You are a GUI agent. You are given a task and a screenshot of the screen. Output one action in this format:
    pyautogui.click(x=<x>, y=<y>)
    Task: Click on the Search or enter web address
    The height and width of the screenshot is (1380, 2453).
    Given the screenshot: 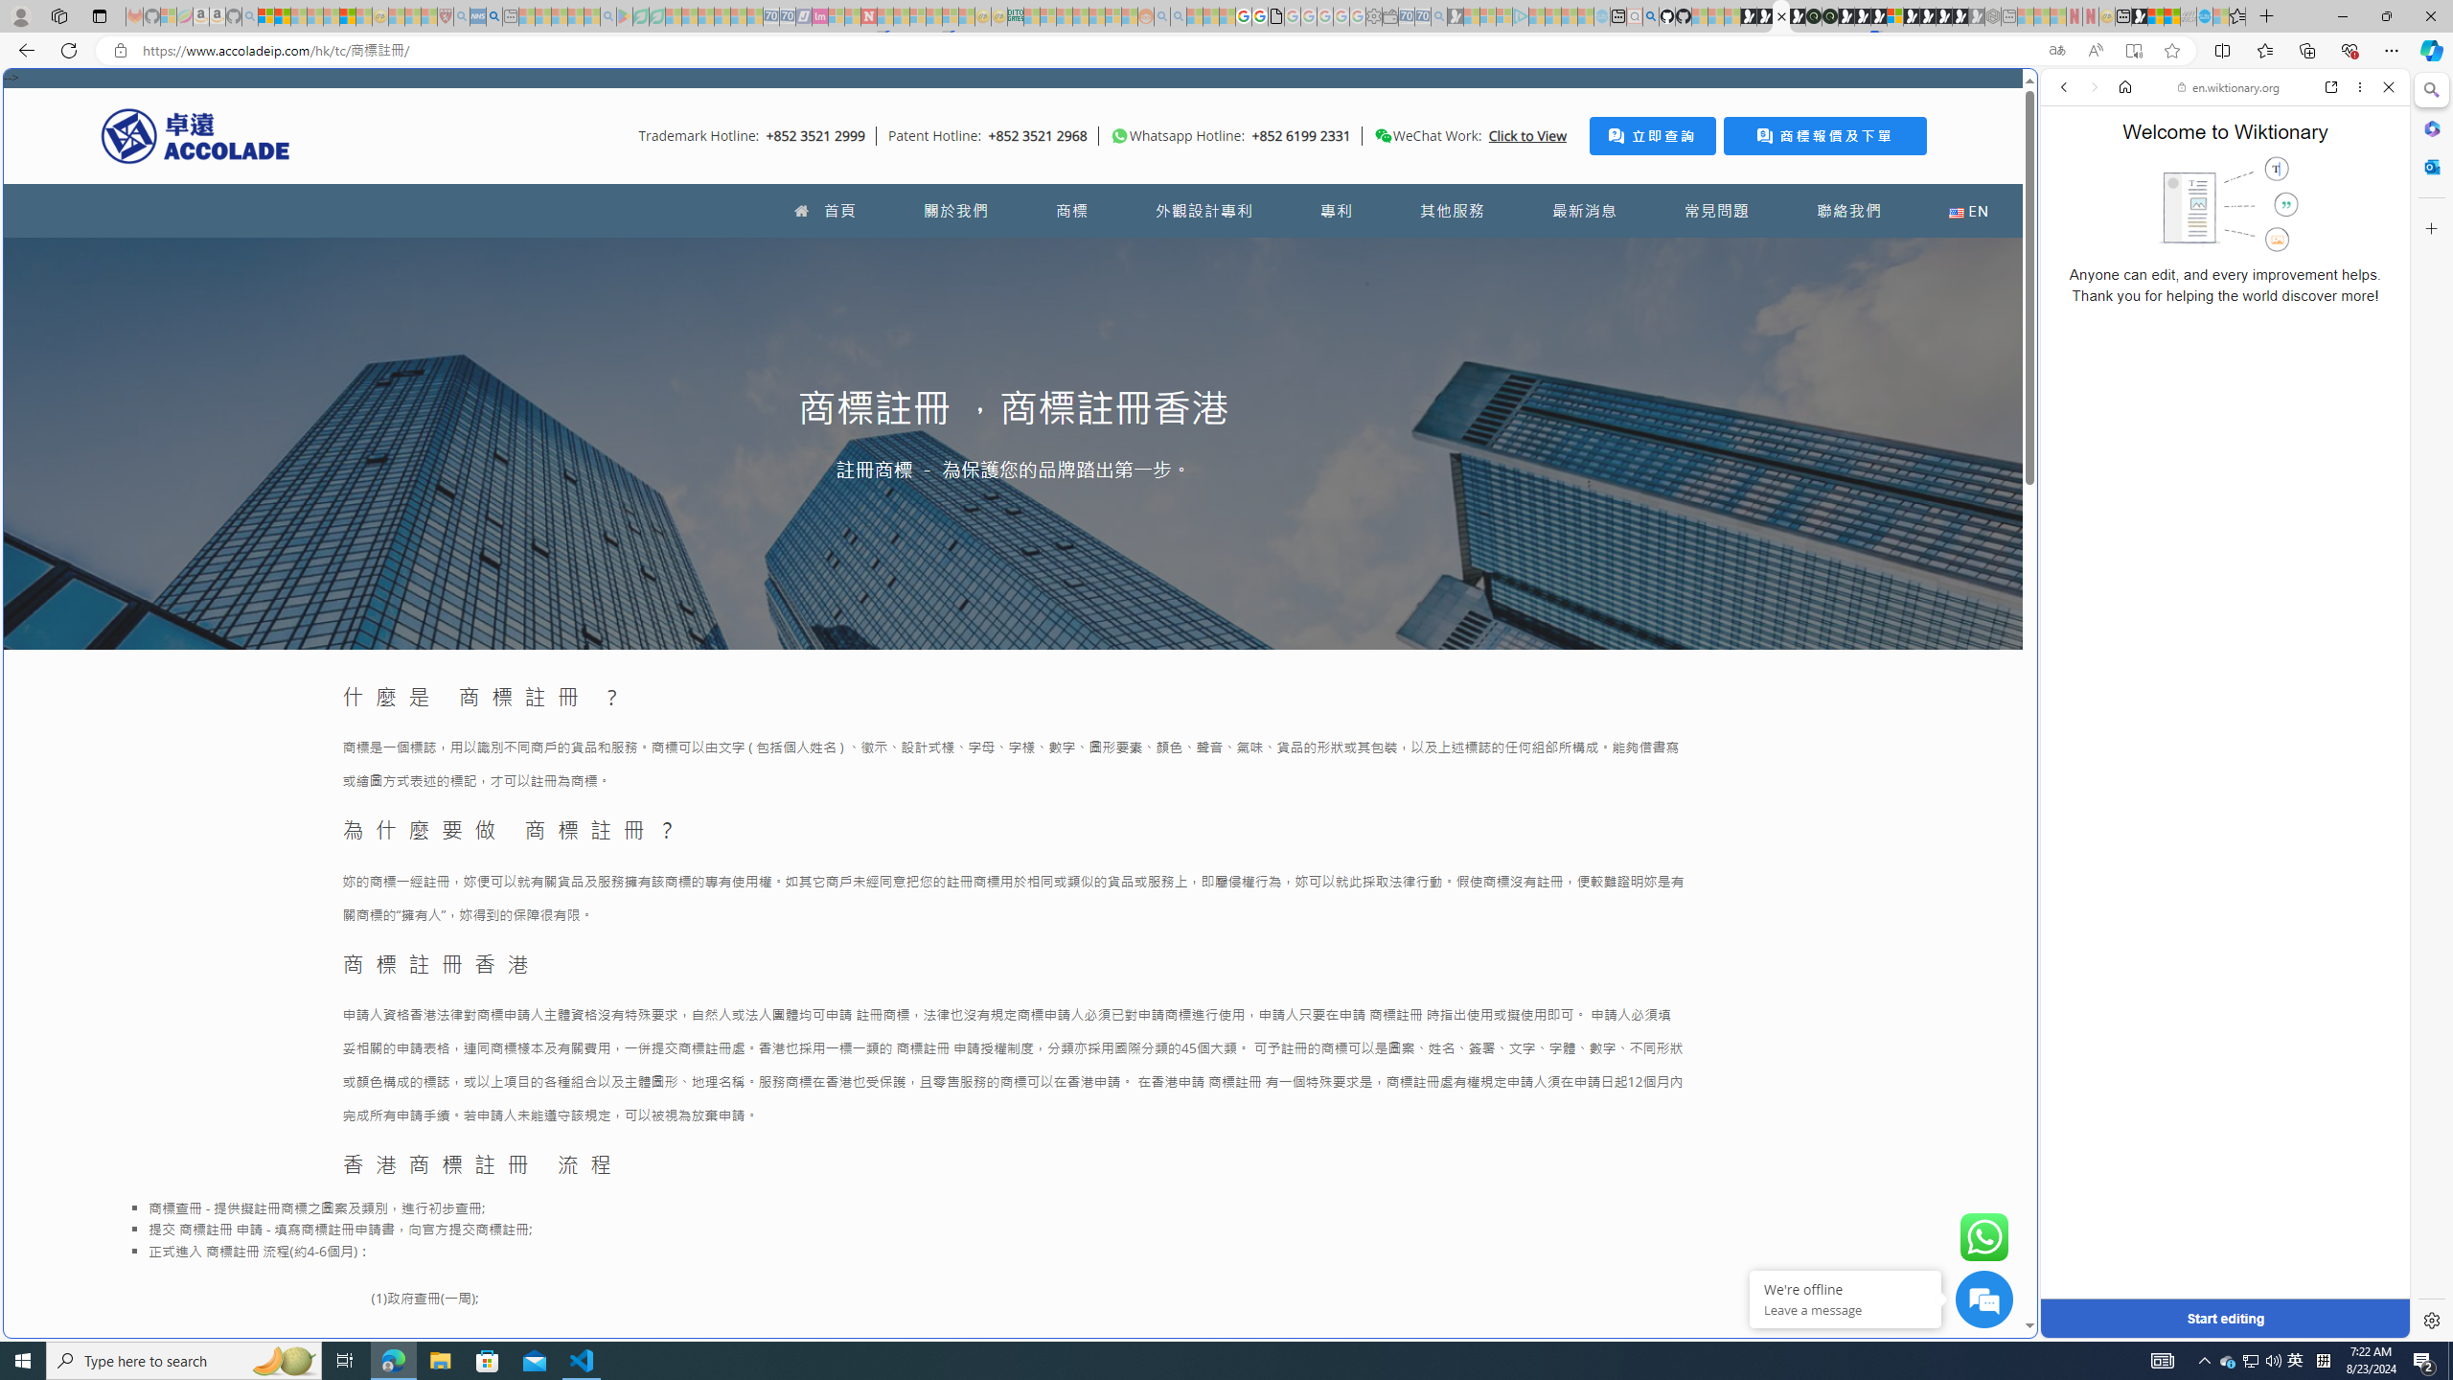 What is the action you would take?
    pyautogui.click(x=1554, y=184)
    